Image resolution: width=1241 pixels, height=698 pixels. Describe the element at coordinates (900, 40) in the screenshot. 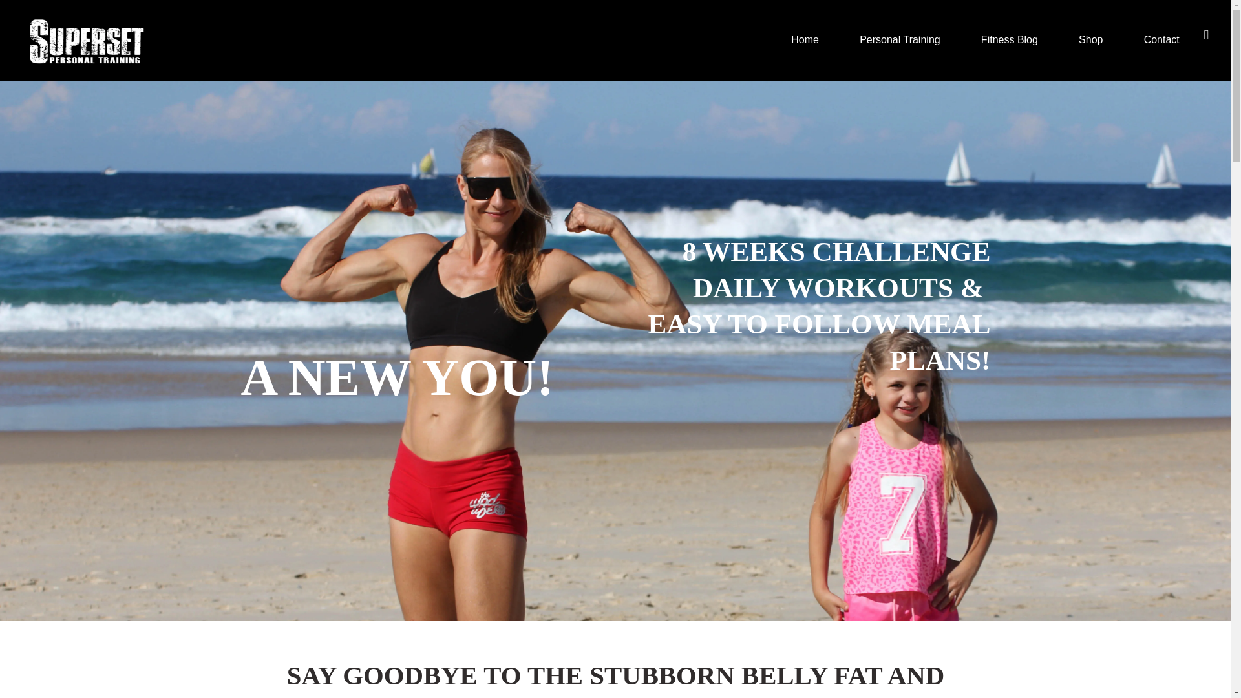

I see `Personal Training` at that location.